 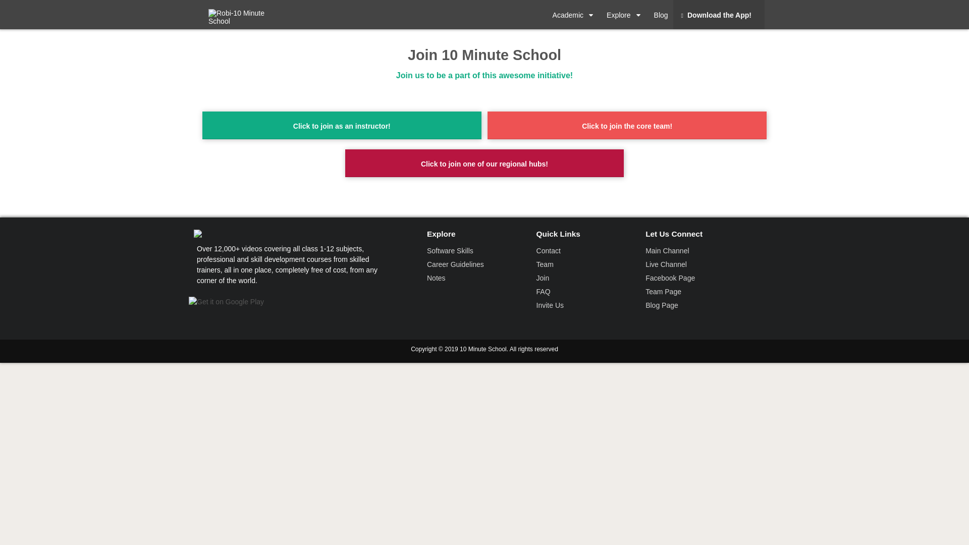 What do you see at coordinates (342, 125) in the screenshot?
I see `Click to join as an instructor!` at bounding box center [342, 125].